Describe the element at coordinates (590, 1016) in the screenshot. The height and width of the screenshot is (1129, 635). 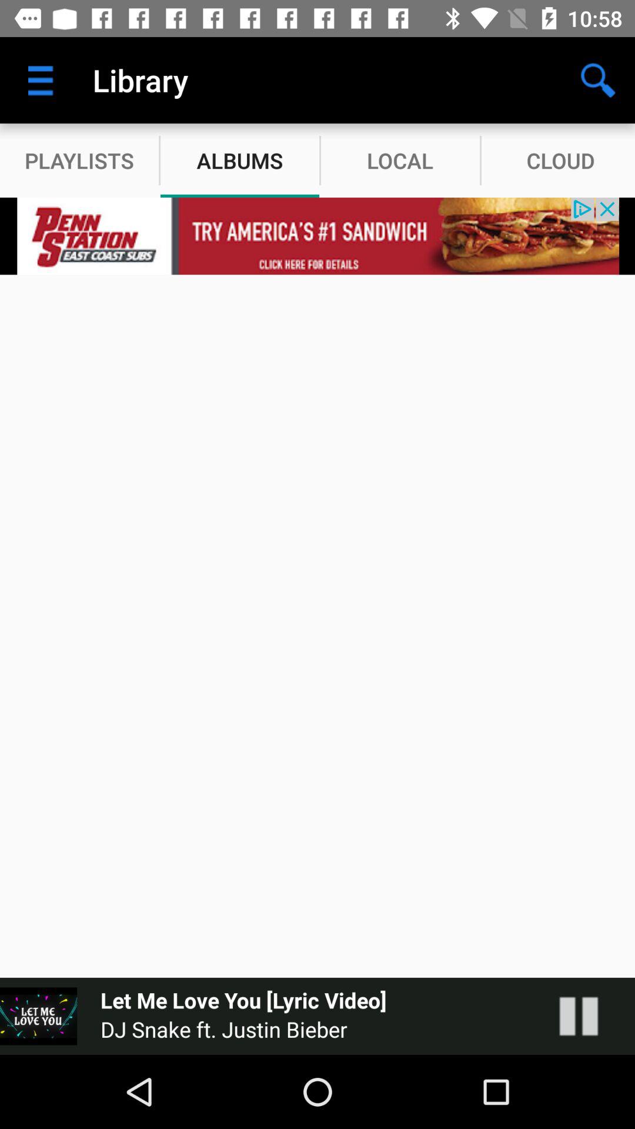
I see `pause button` at that location.